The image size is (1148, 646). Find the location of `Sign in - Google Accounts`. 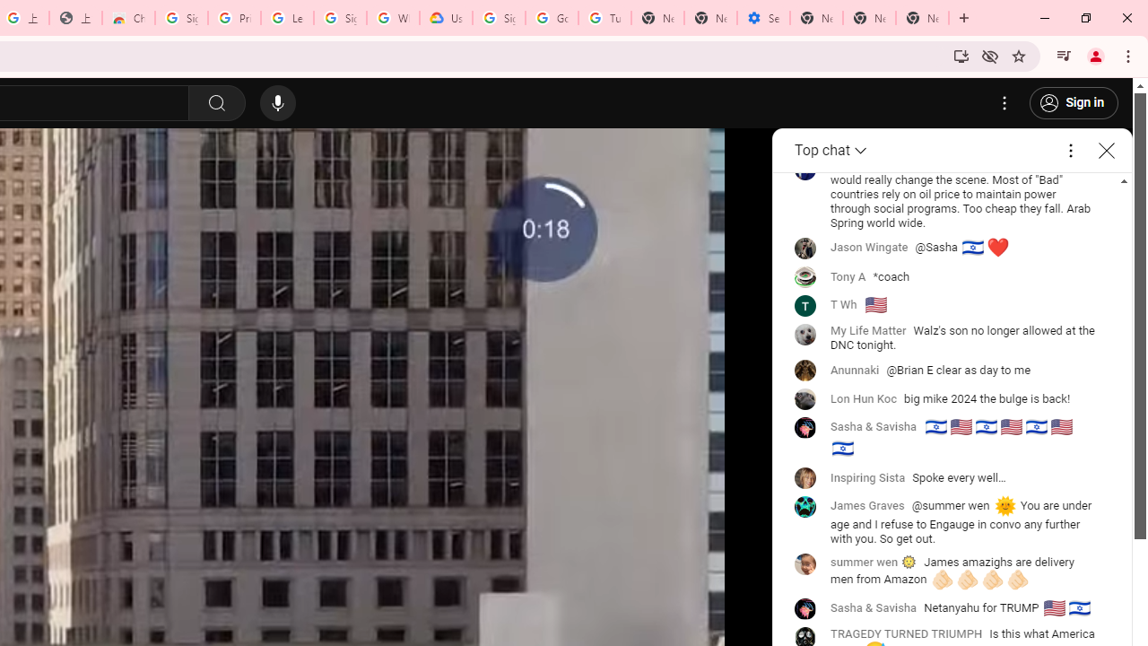

Sign in - Google Accounts is located at coordinates (499, 18).